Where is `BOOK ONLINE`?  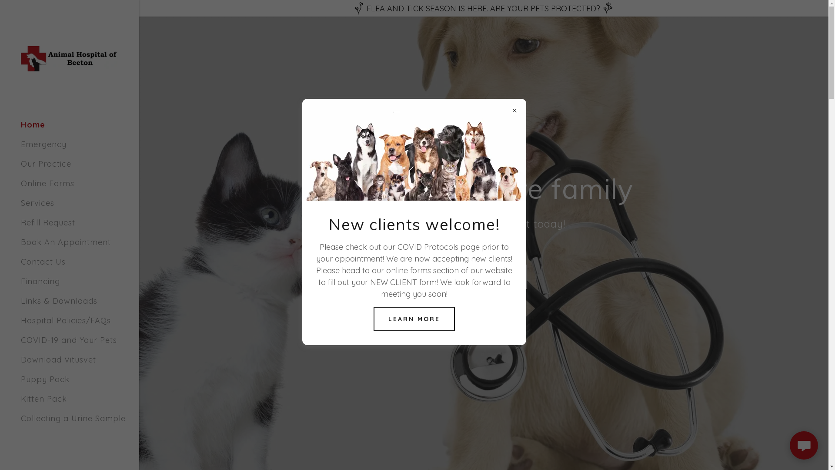 BOOK ONLINE is located at coordinates (484, 277).